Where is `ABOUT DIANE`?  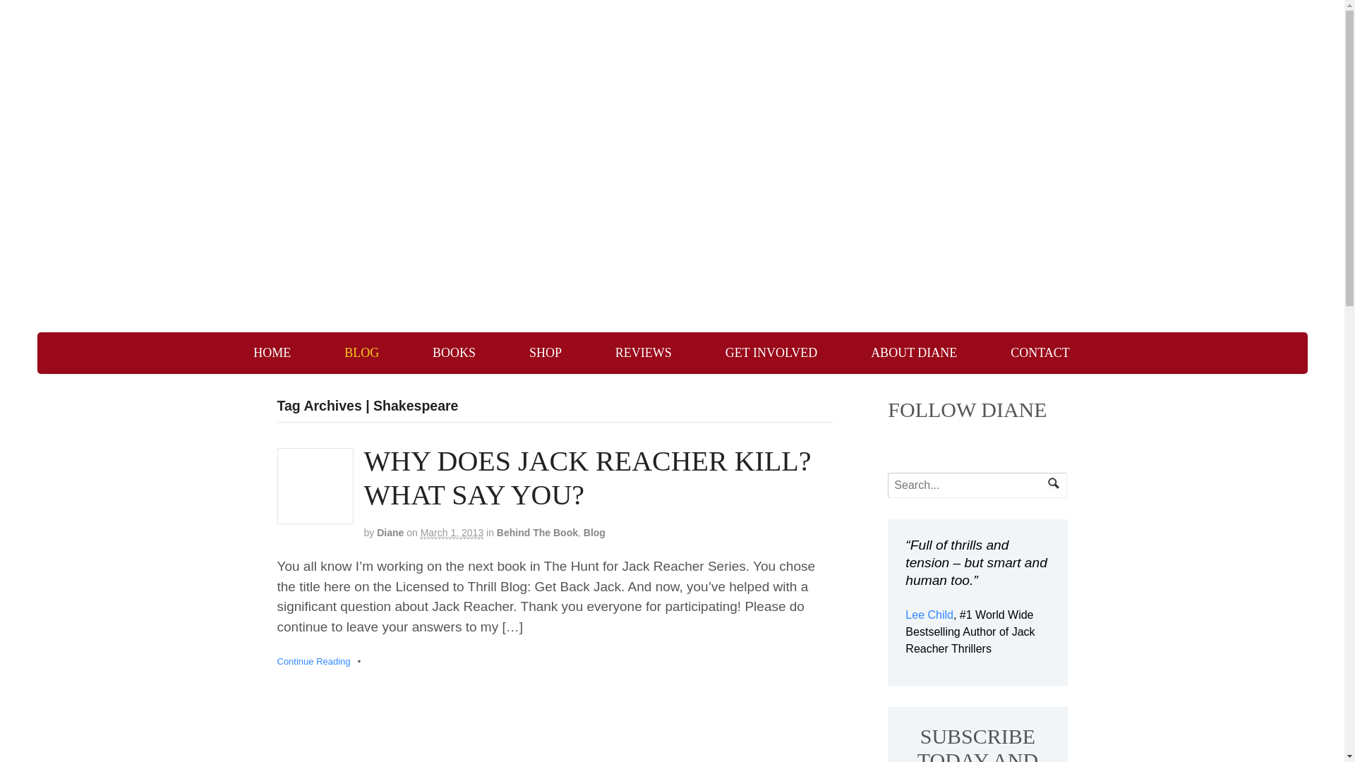 ABOUT DIANE is located at coordinates (914, 353).